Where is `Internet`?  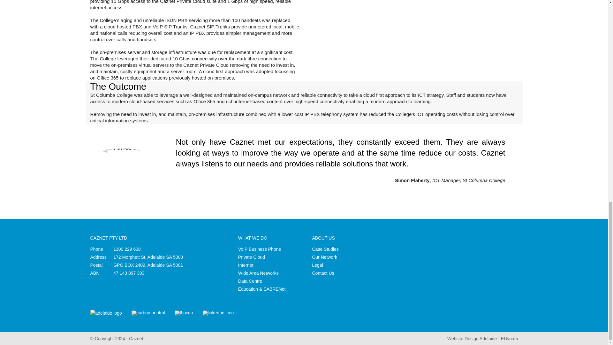 Internet is located at coordinates (246, 265).